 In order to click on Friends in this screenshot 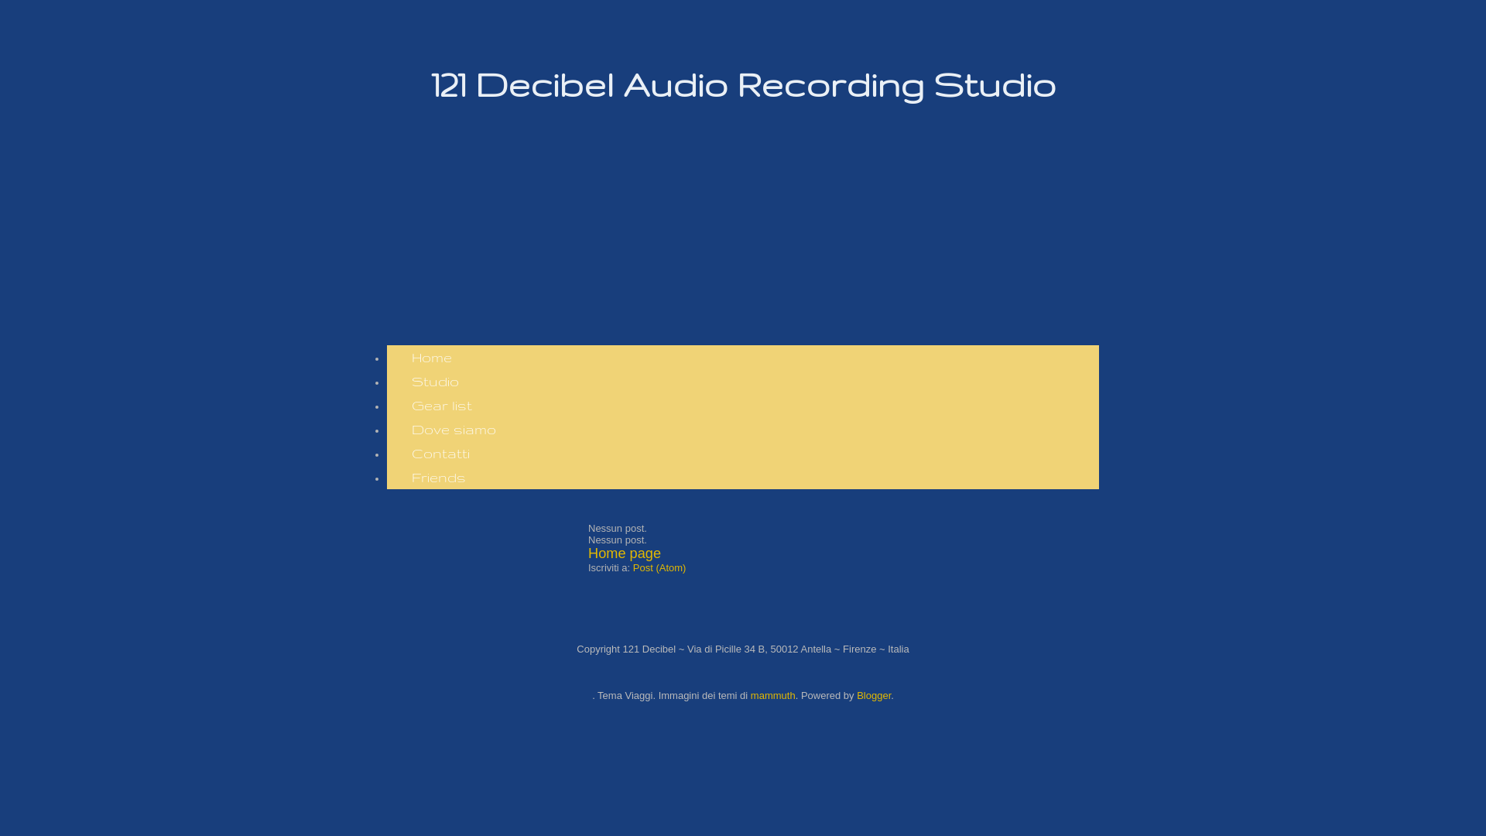, I will do `click(439, 477)`.